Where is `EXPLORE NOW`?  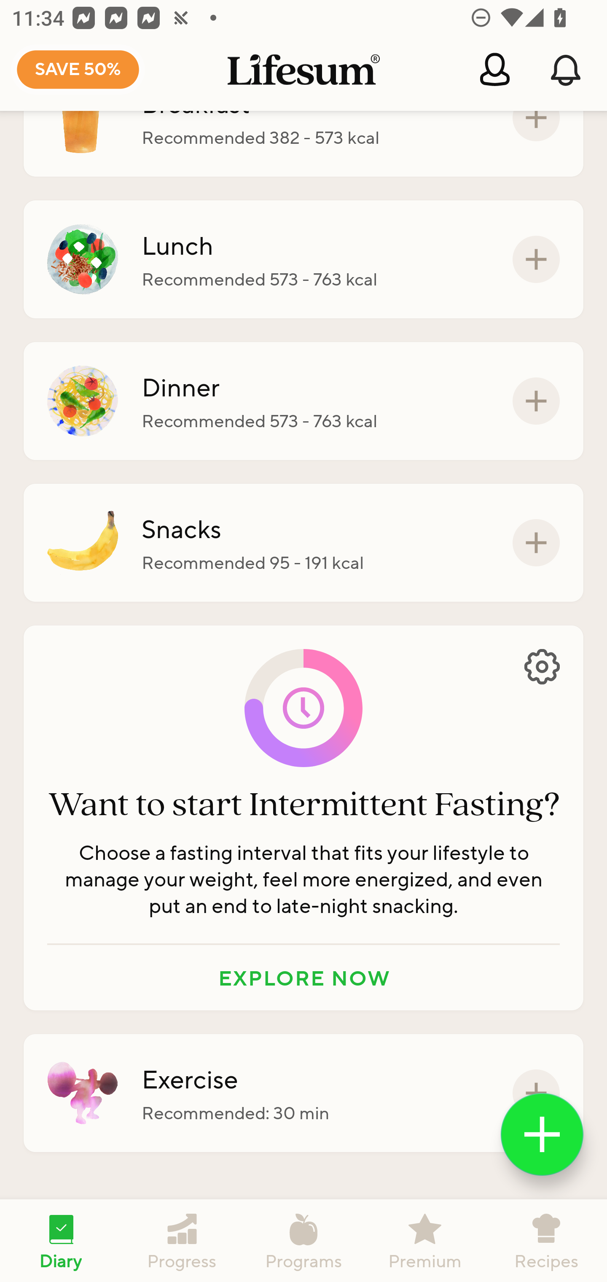 EXPLORE NOW is located at coordinates (303, 978).